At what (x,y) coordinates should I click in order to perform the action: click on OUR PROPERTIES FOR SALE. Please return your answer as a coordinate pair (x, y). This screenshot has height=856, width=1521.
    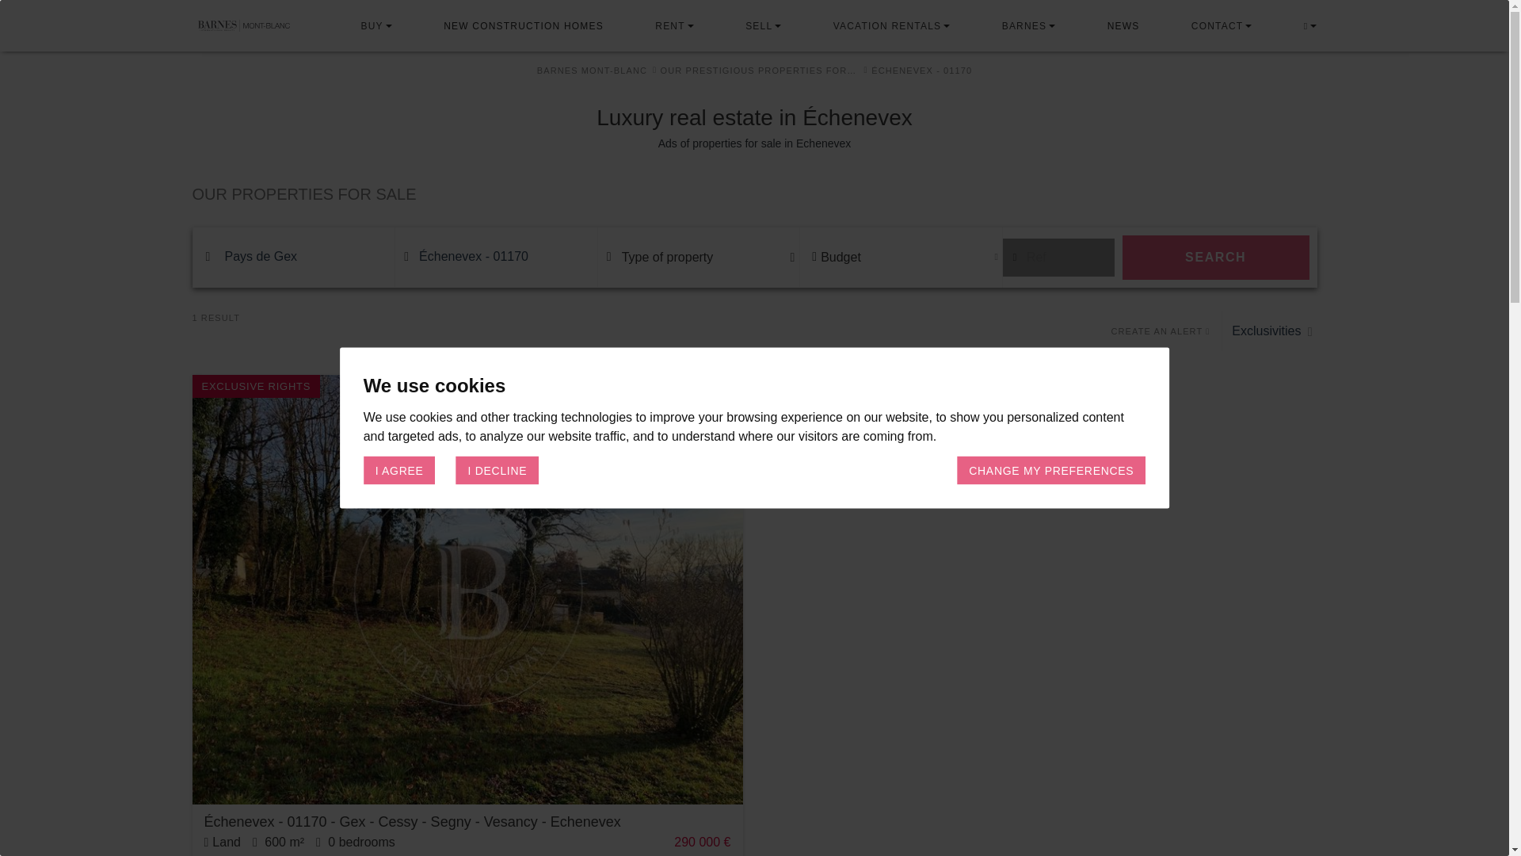
    Looking at the image, I should click on (754, 194).